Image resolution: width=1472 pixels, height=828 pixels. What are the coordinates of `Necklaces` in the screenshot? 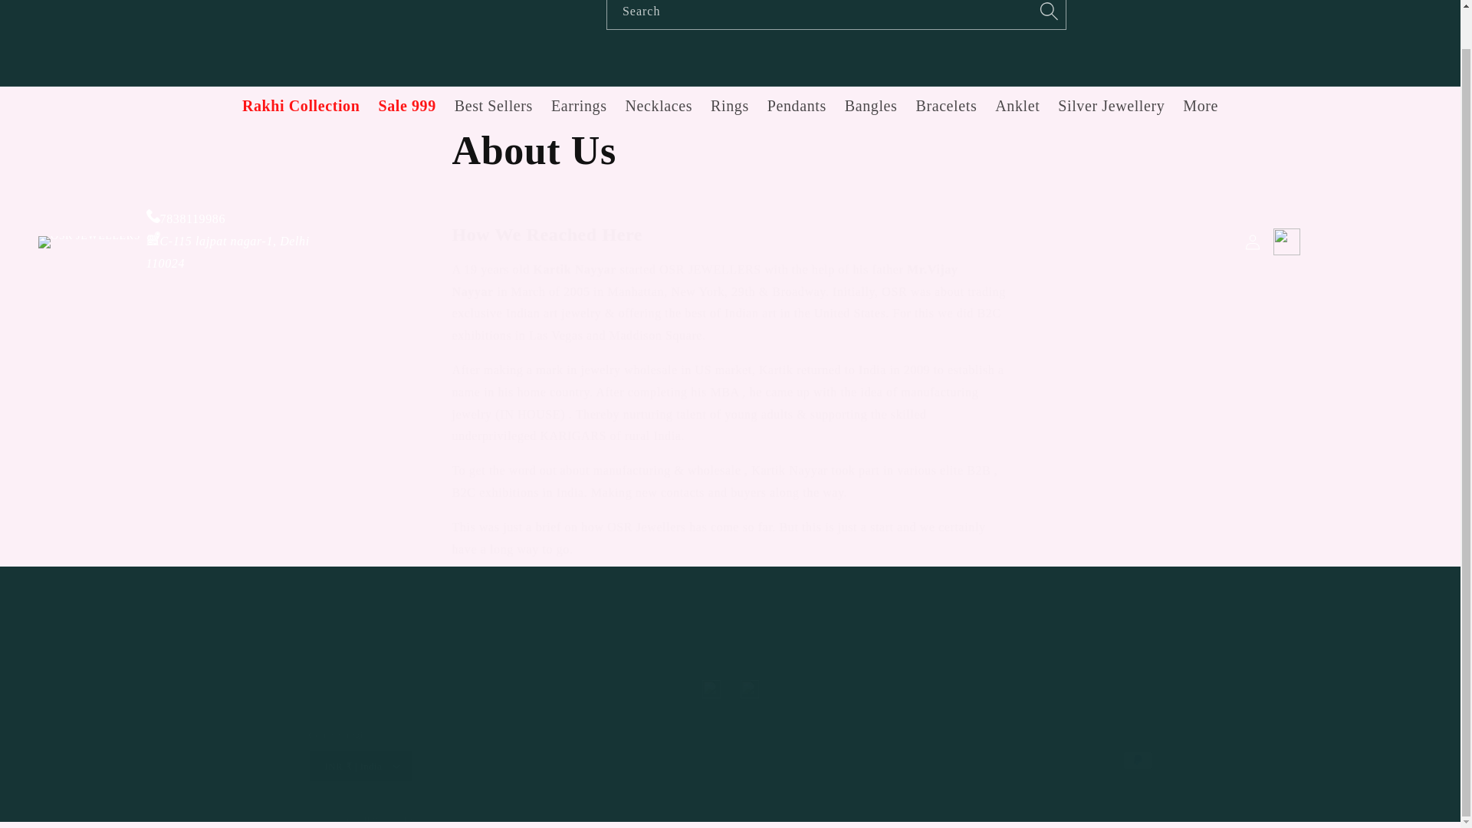 It's located at (946, 106).